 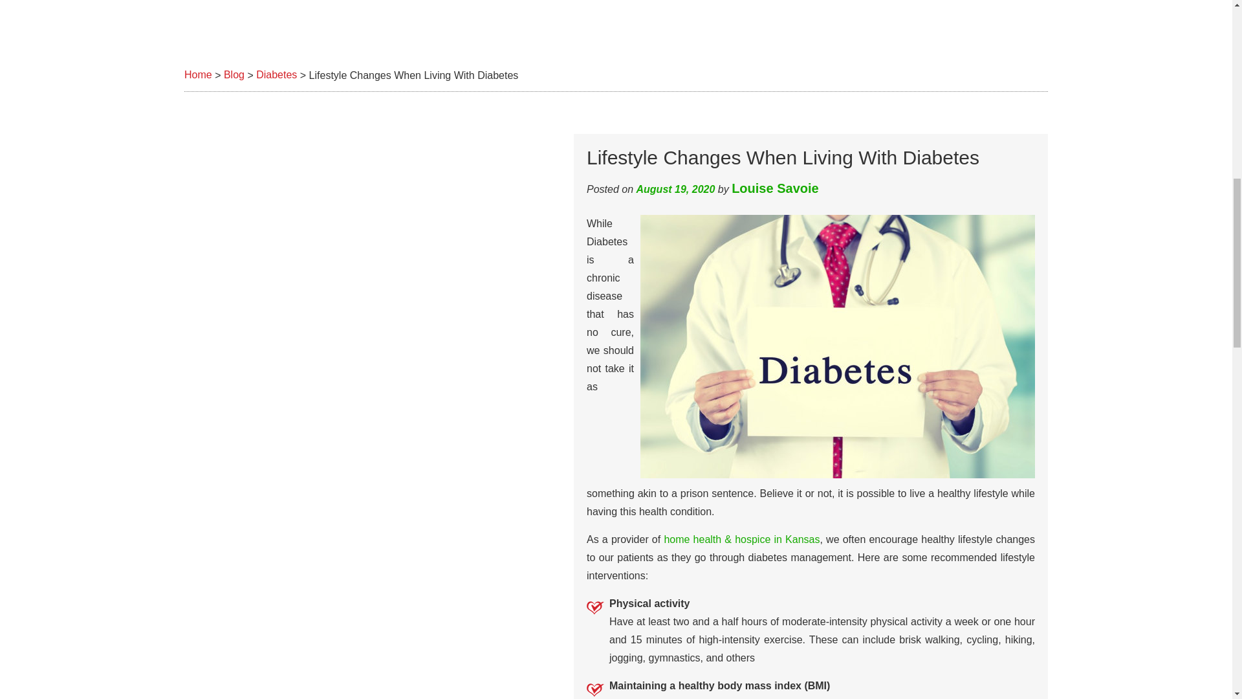 What do you see at coordinates (675, 189) in the screenshot?
I see `7:46 am` at bounding box center [675, 189].